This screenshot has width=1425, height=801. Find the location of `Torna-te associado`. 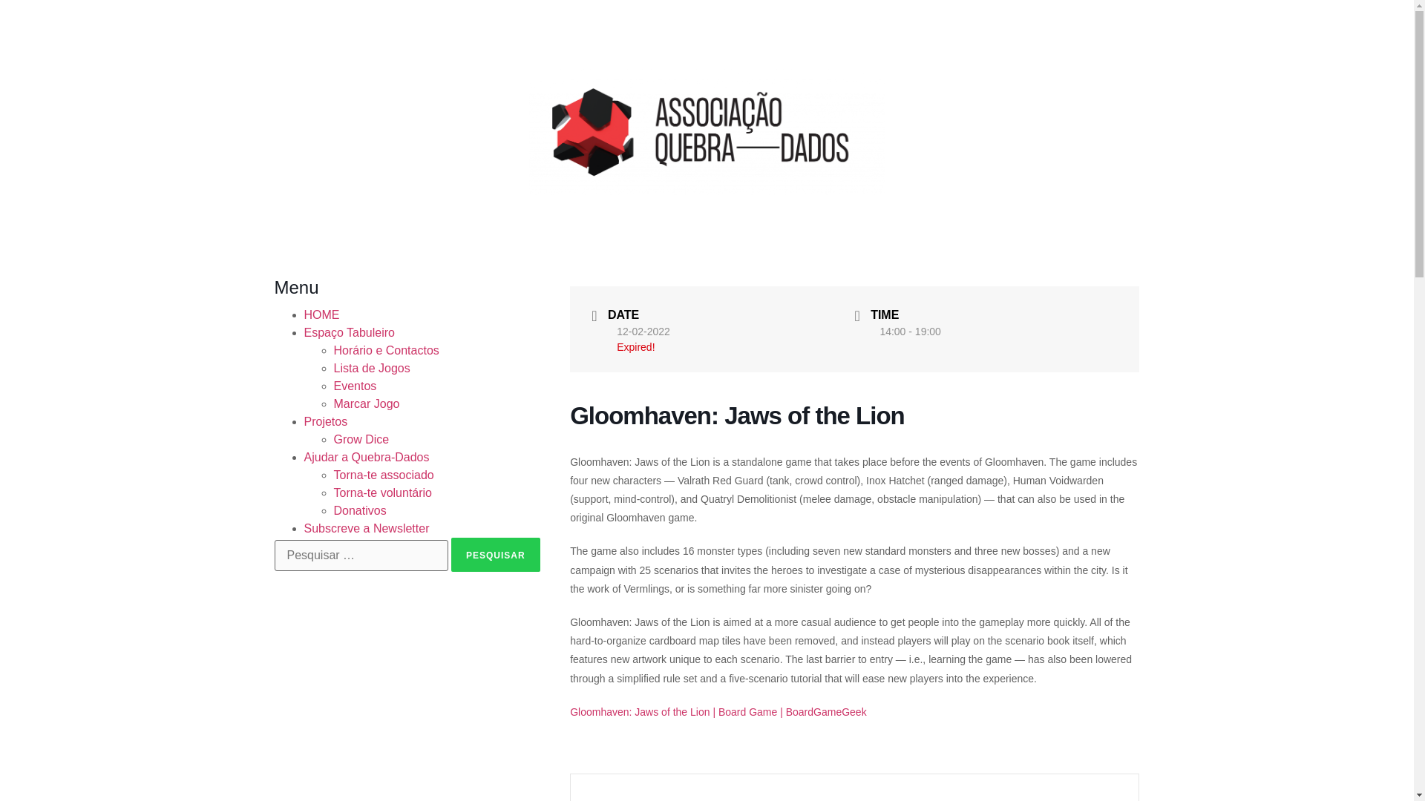

Torna-te associado is located at coordinates (384, 475).